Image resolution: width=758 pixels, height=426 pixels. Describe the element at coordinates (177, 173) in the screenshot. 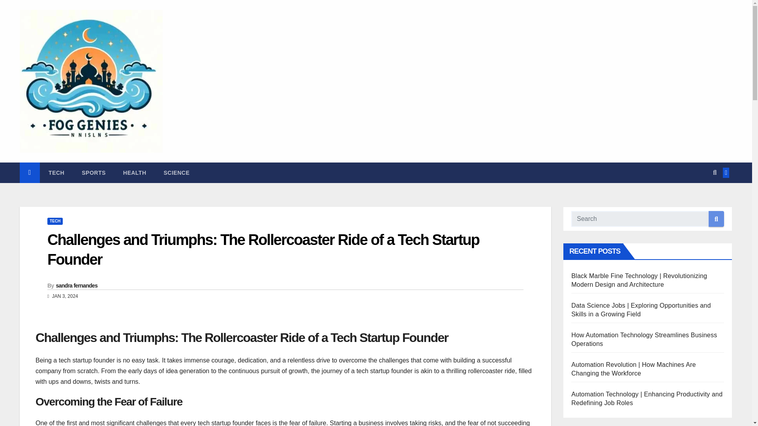

I see `Science` at that location.